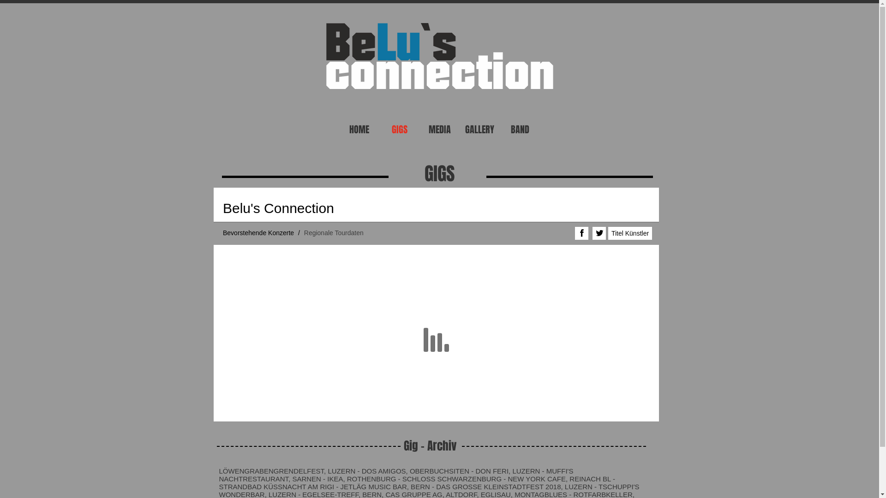 This screenshot has height=498, width=886. I want to click on GALLERY, so click(480, 130).